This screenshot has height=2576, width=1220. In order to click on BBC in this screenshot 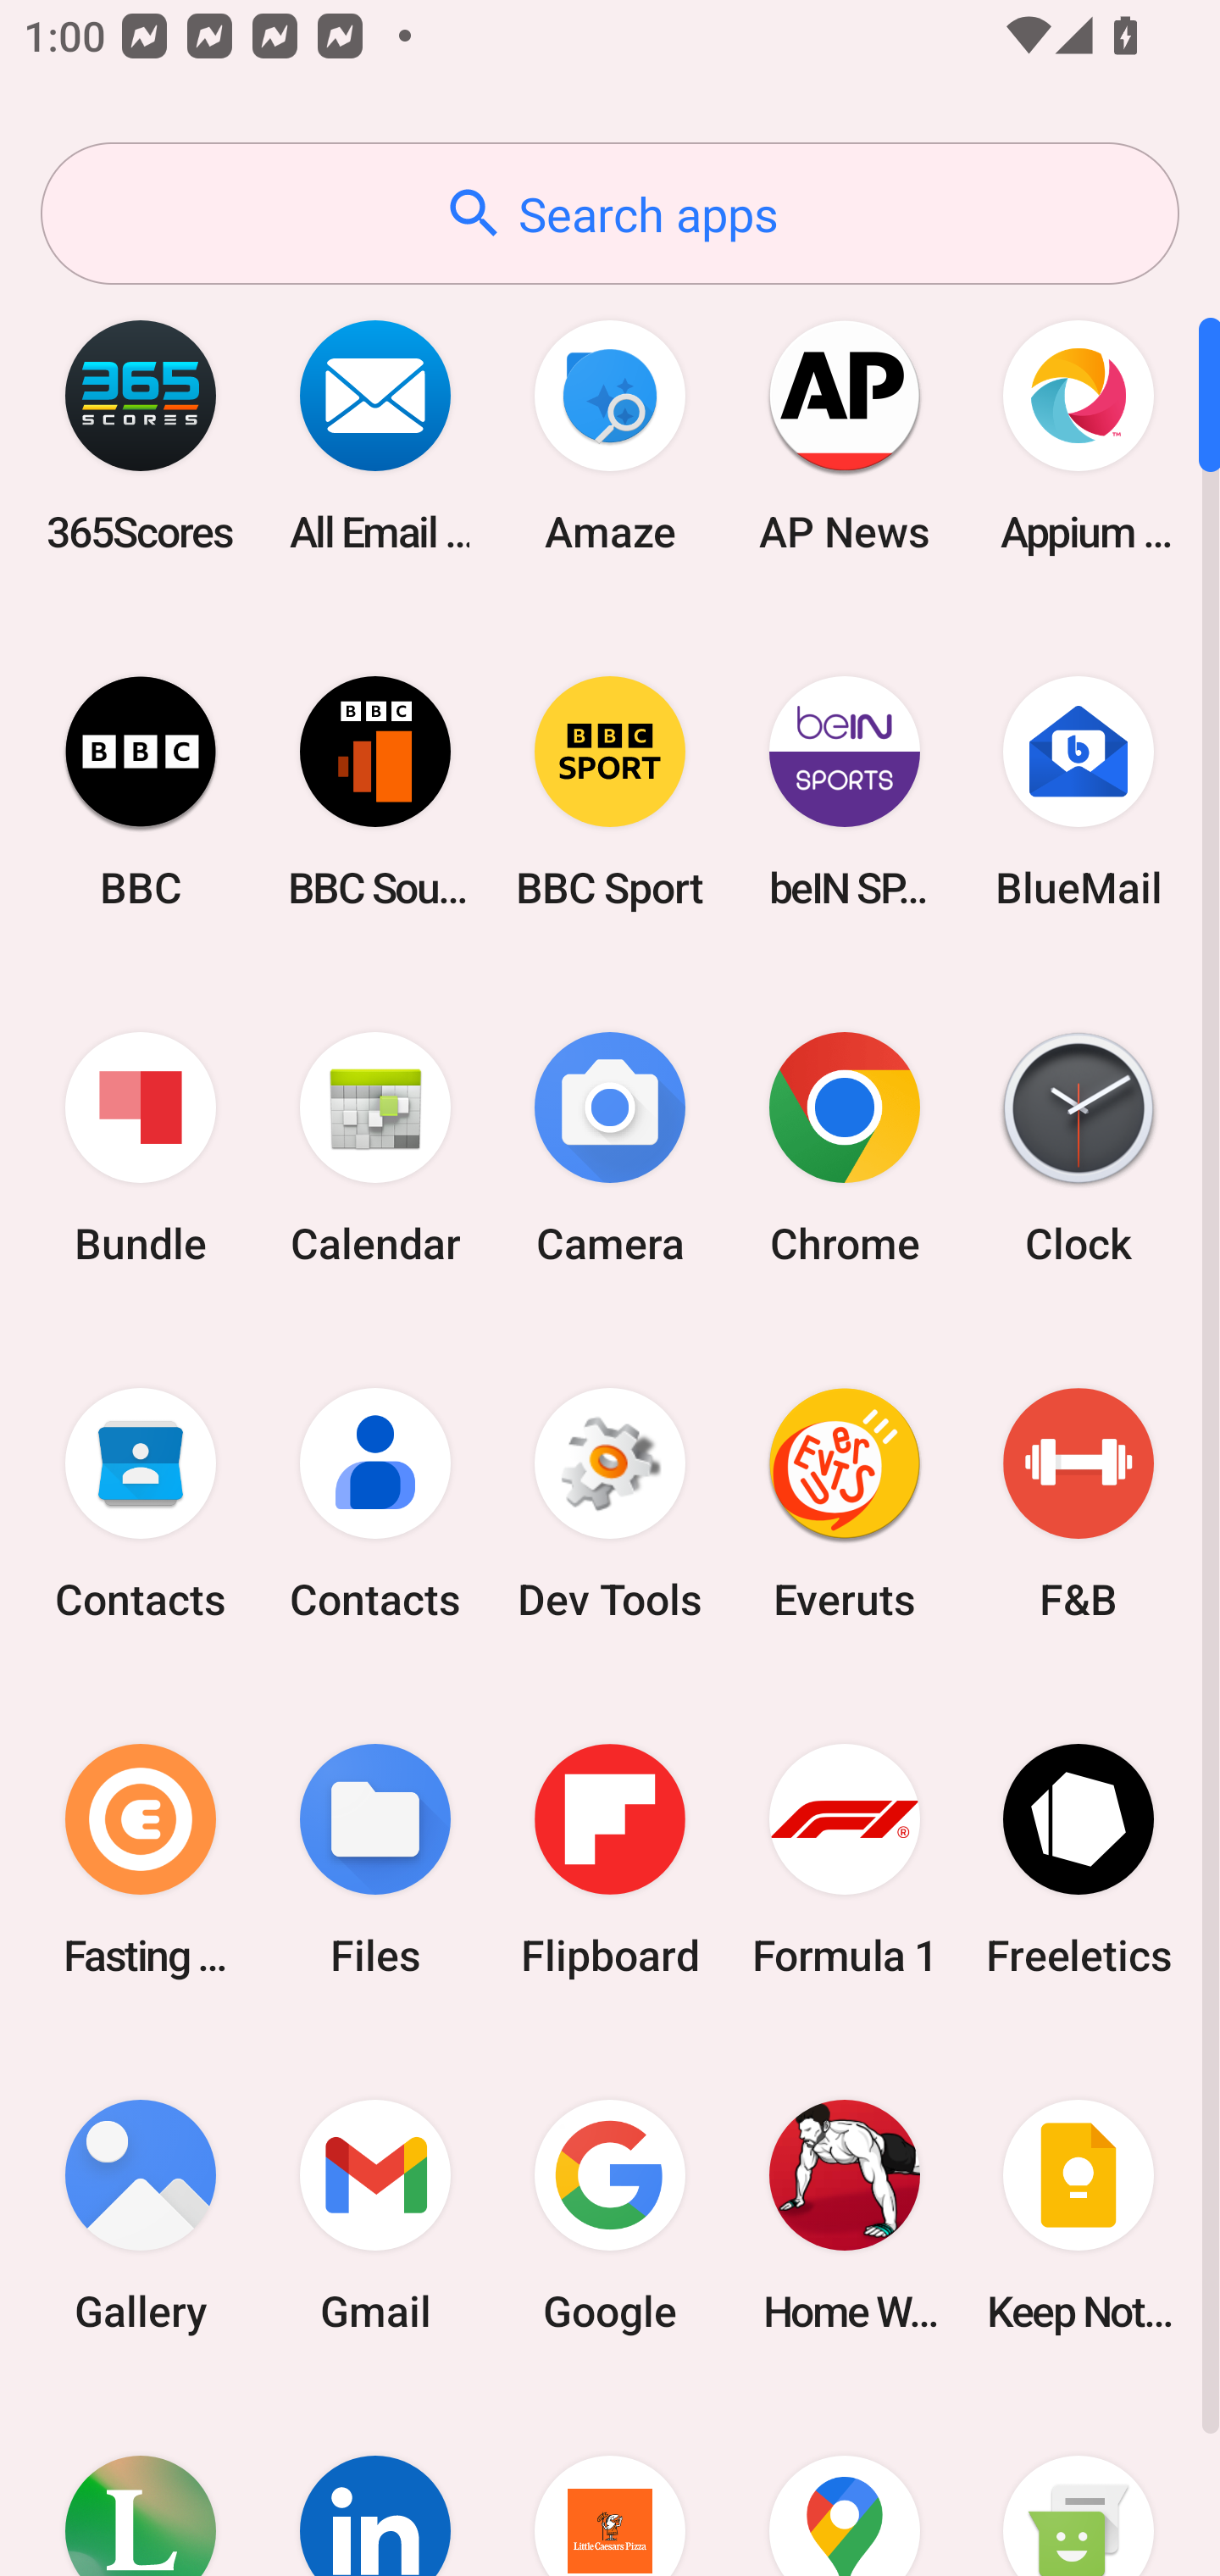, I will do `click(141, 791)`.